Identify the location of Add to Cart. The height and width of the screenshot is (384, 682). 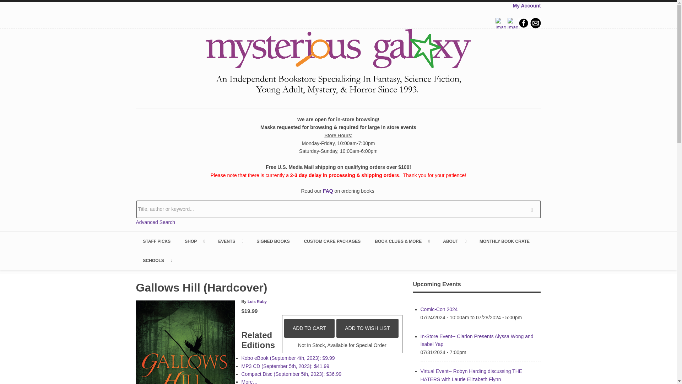
(309, 328).